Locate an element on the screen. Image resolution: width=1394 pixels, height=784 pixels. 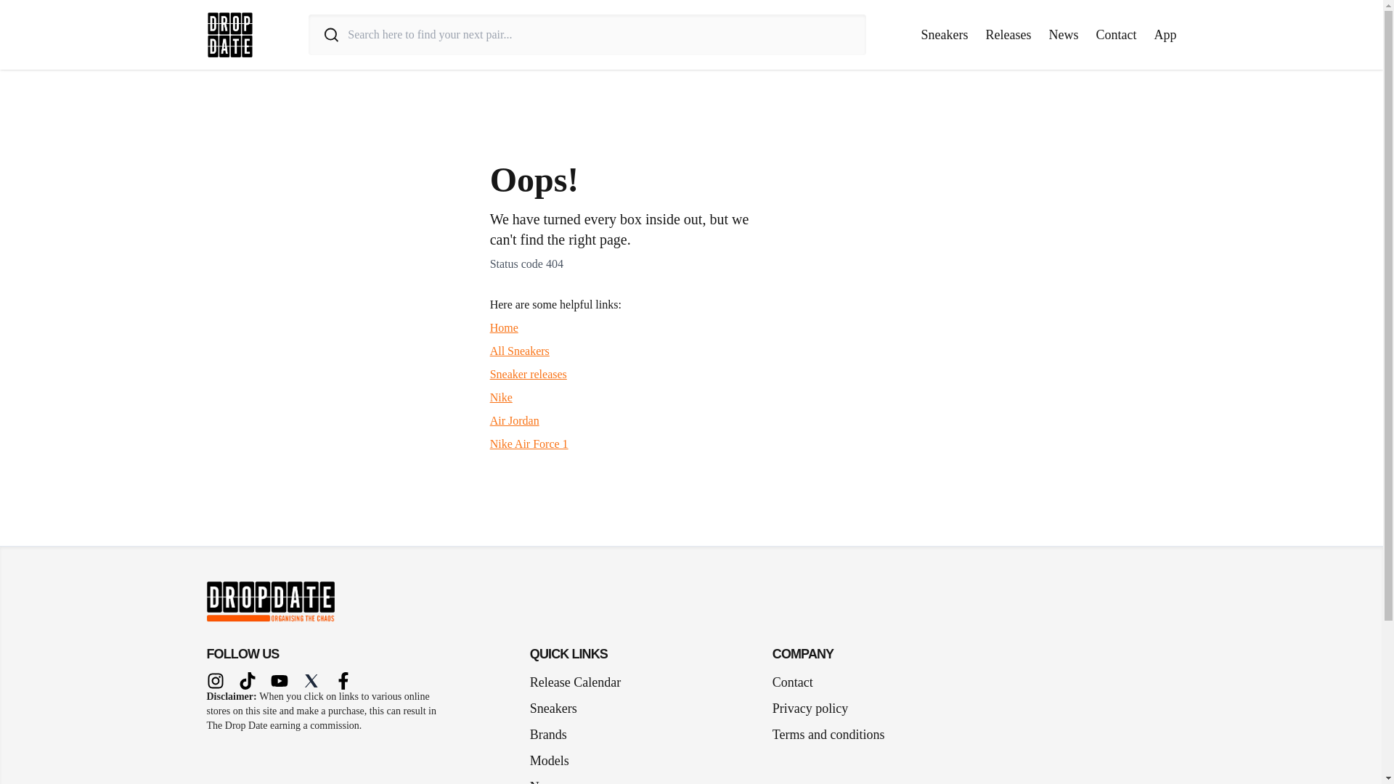
App is located at coordinates (1165, 35).